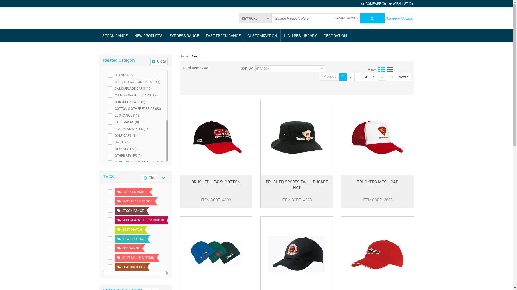 This screenshot has height=290, width=517. I want to click on Clear, so click(151, 178).